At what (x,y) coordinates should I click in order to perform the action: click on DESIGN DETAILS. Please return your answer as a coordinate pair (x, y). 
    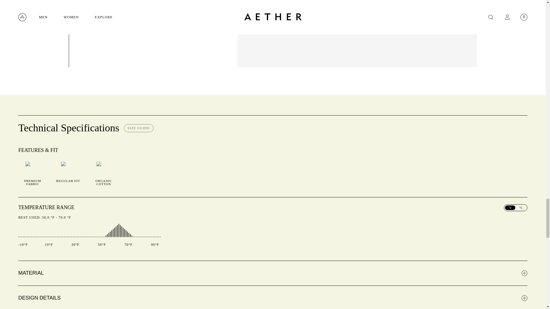
    Looking at the image, I should click on (273, 297).